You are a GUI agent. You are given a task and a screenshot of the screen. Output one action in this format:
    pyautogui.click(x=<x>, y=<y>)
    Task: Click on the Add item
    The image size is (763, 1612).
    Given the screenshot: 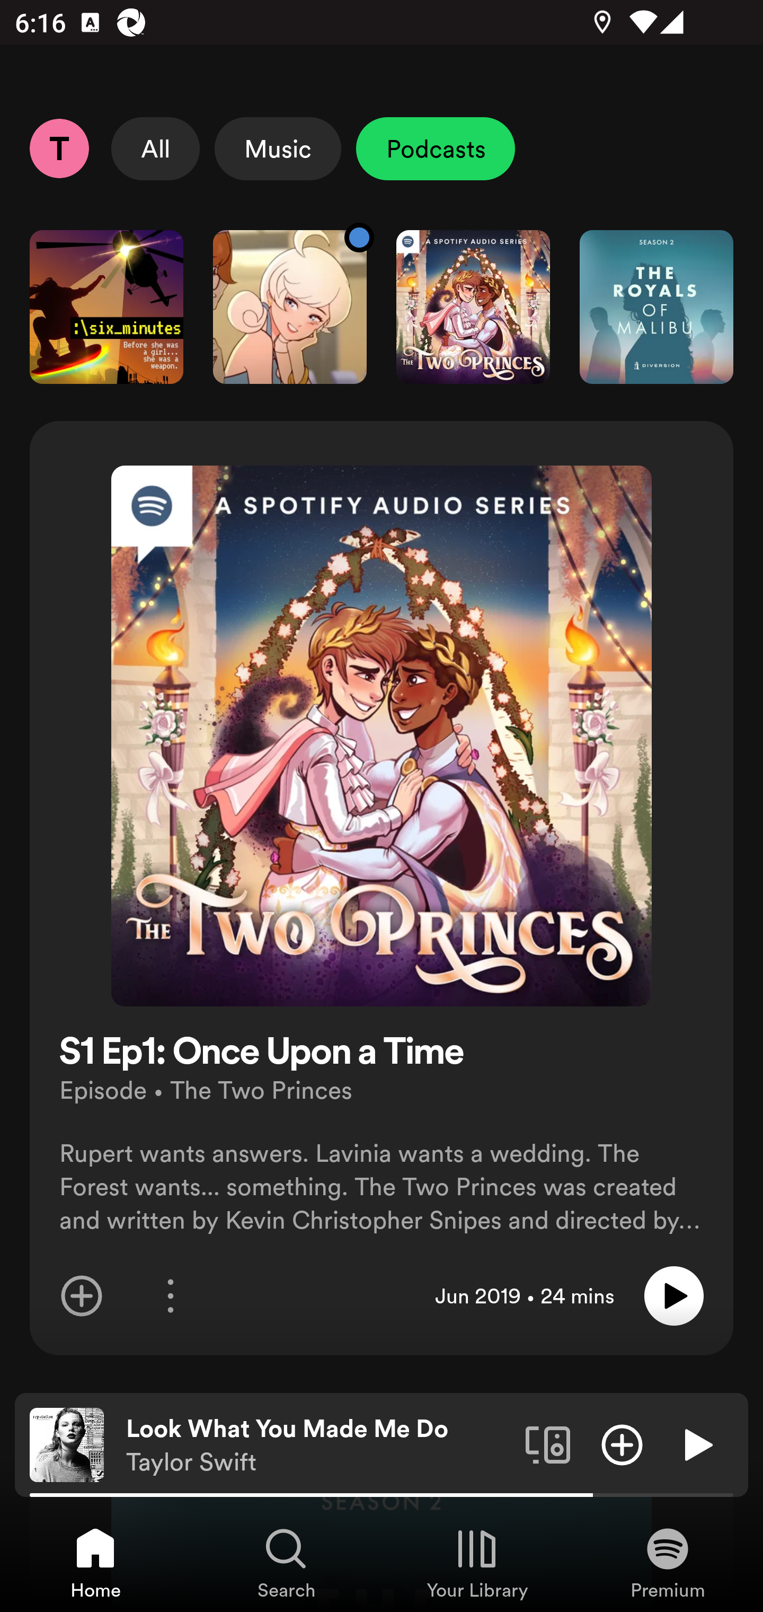 What is the action you would take?
    pyautogui.click(x=622, y=1444)
    